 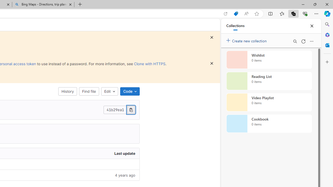 What do you see at coordinates (131, 110) in the screenshot?
I see `Copy commit SHA` at bounding box center [131, 110].